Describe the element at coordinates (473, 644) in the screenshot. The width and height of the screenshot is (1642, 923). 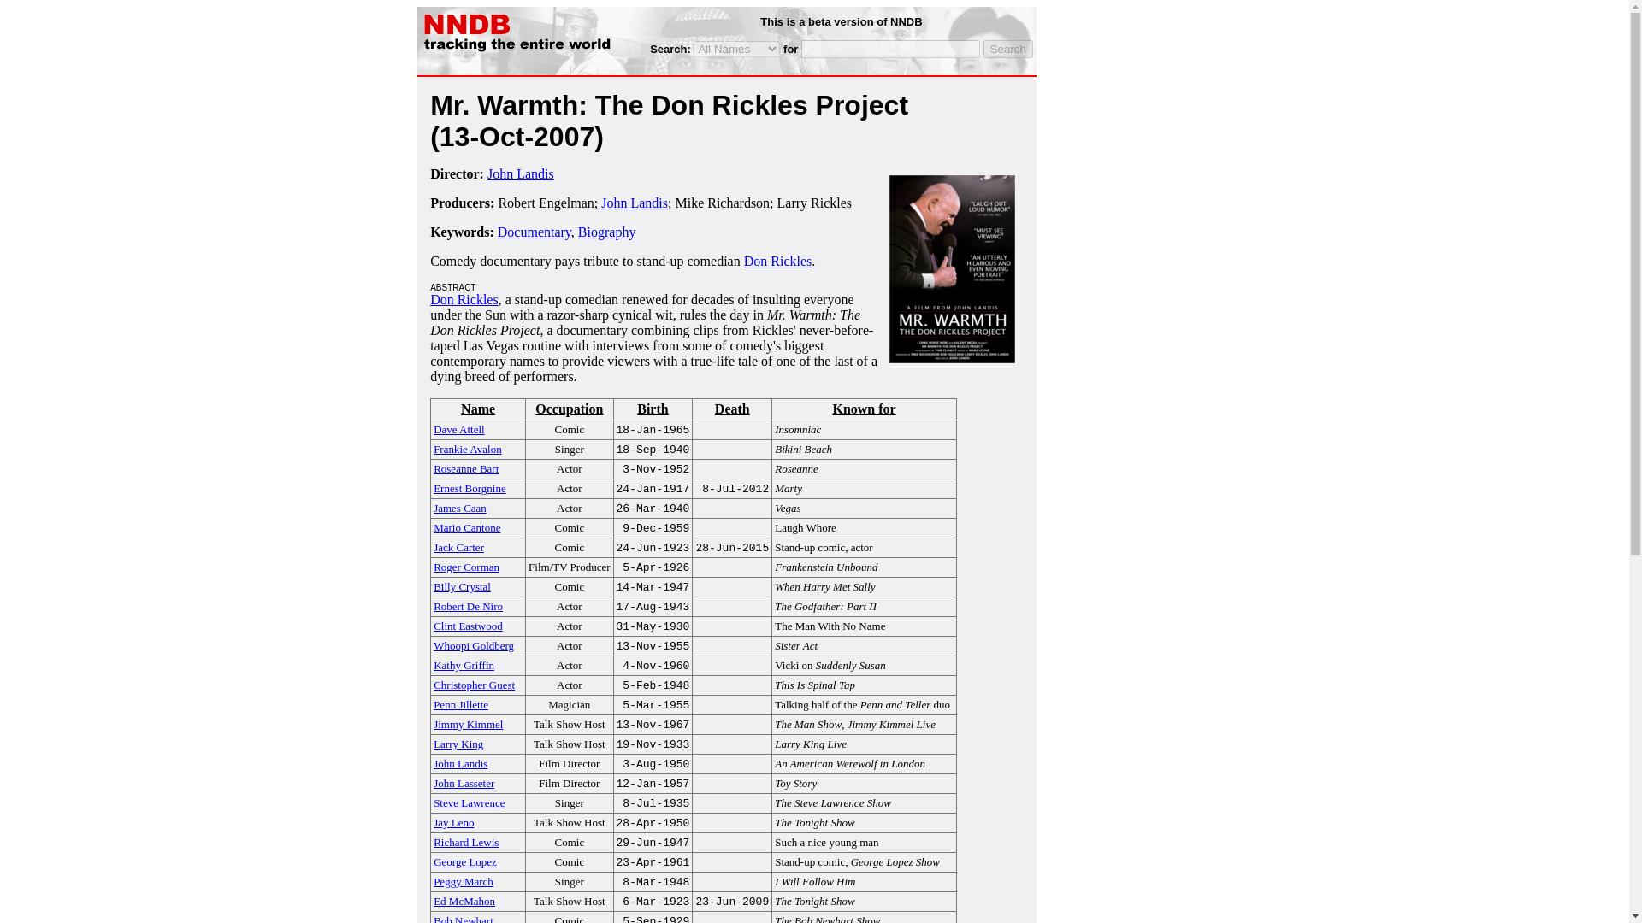
I see `Whoopi Goldberg` at that location.